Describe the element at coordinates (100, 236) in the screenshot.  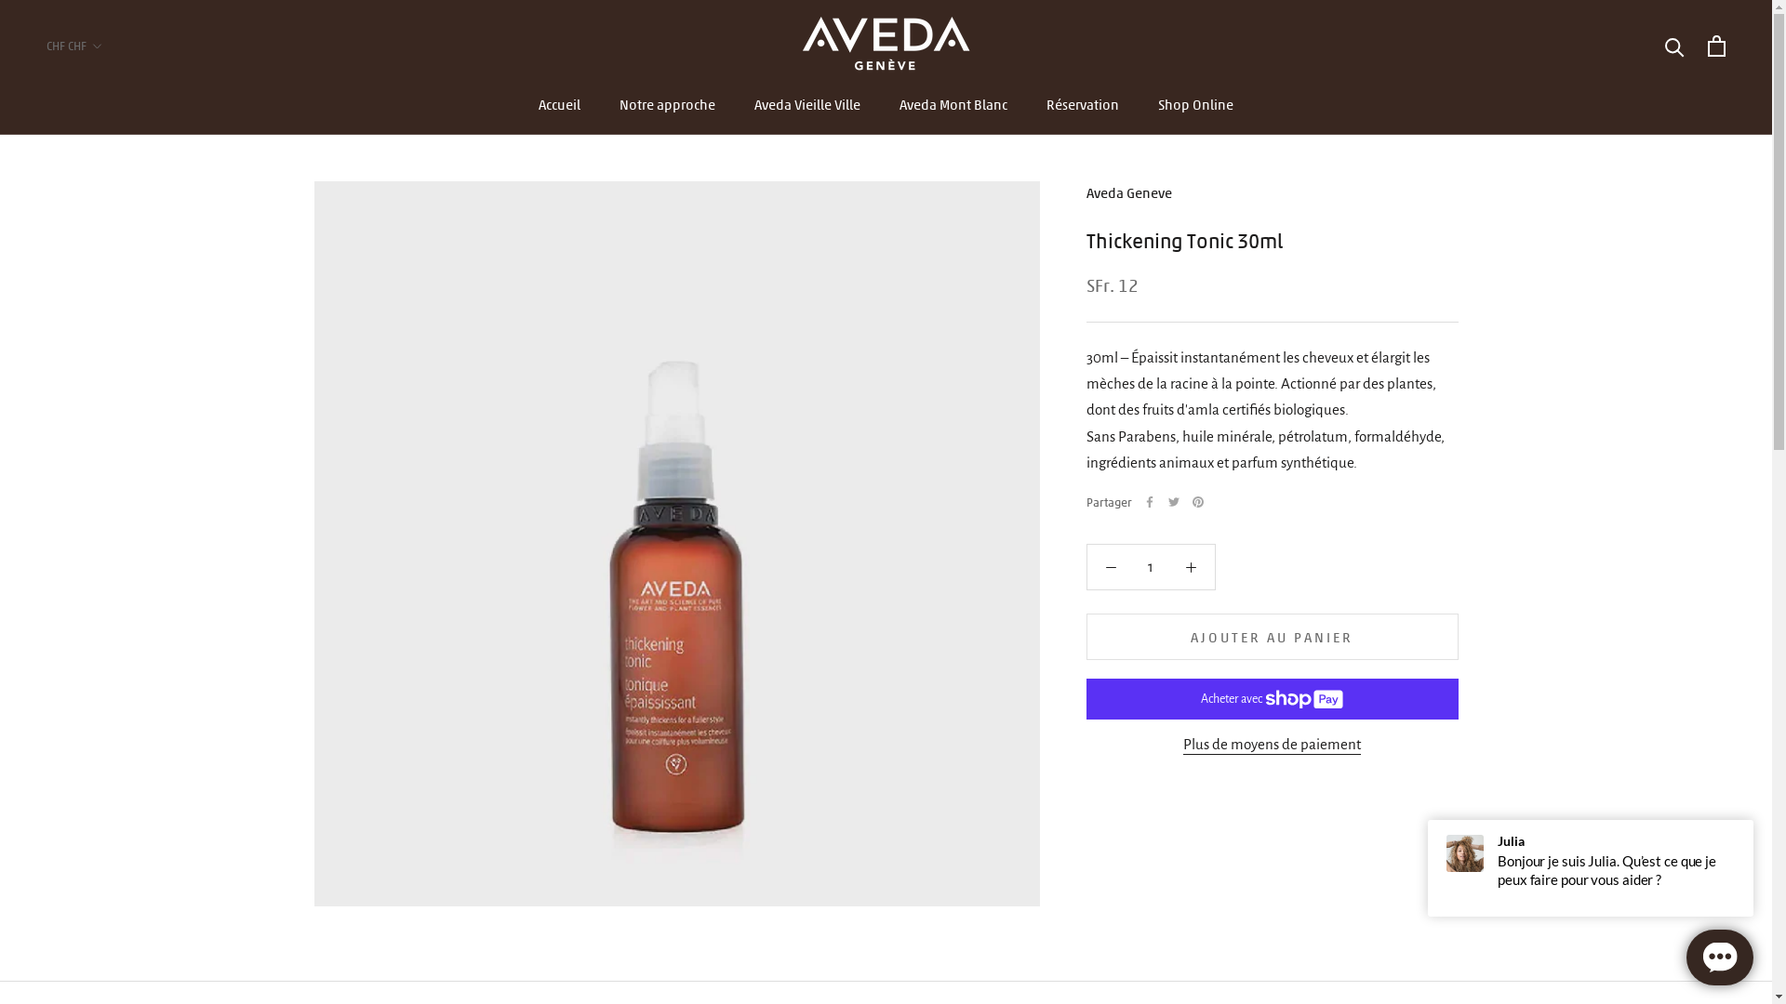
I see `AUD` at that location.